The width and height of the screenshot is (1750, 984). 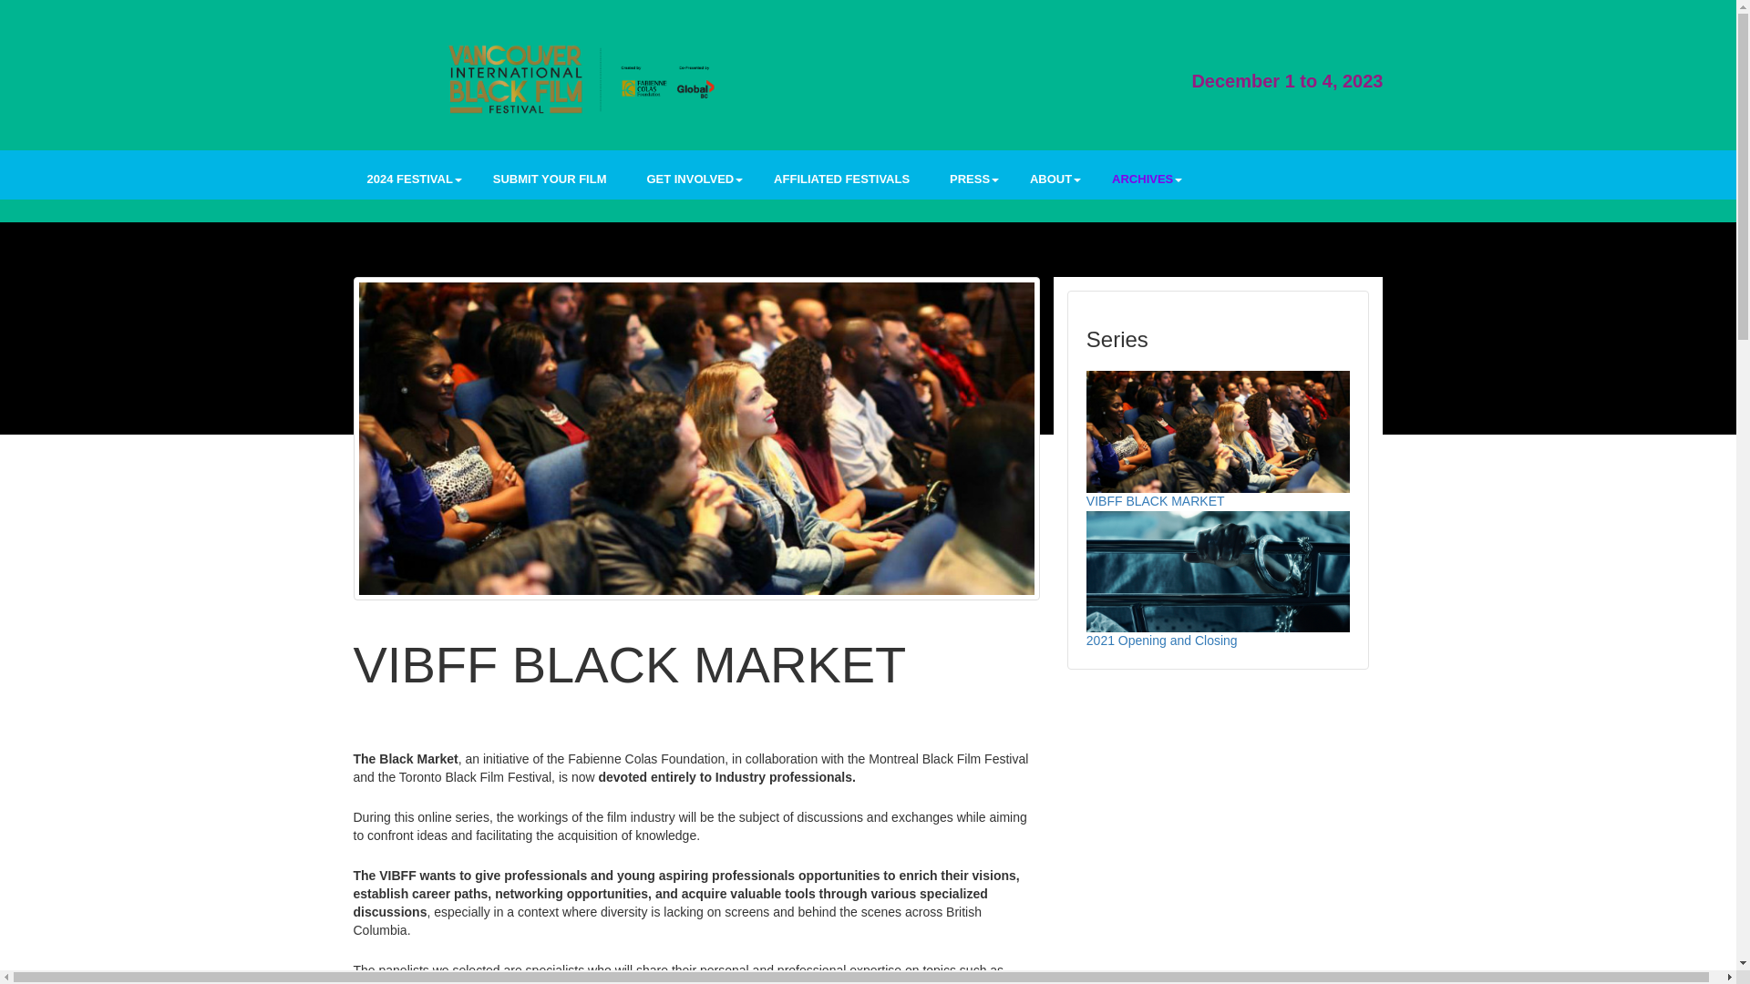 What do you see at coordinates (1142, 182) in the screenshot?
I see `ARCHIVES` at bounding box center [1142, 182].